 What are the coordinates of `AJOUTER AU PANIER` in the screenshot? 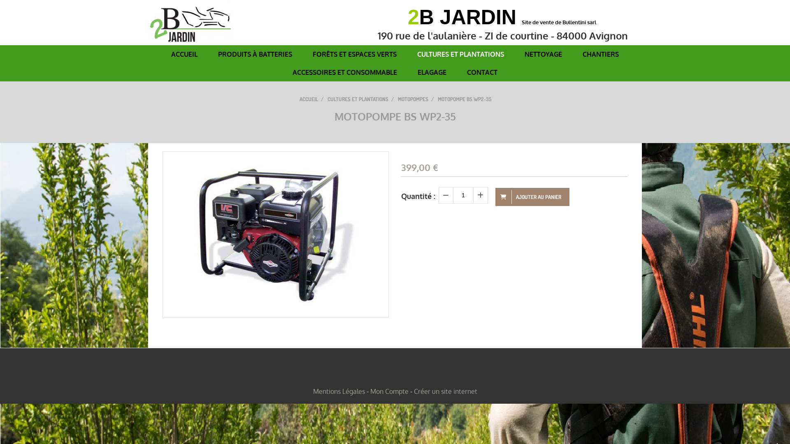 It's located at (532, 197).